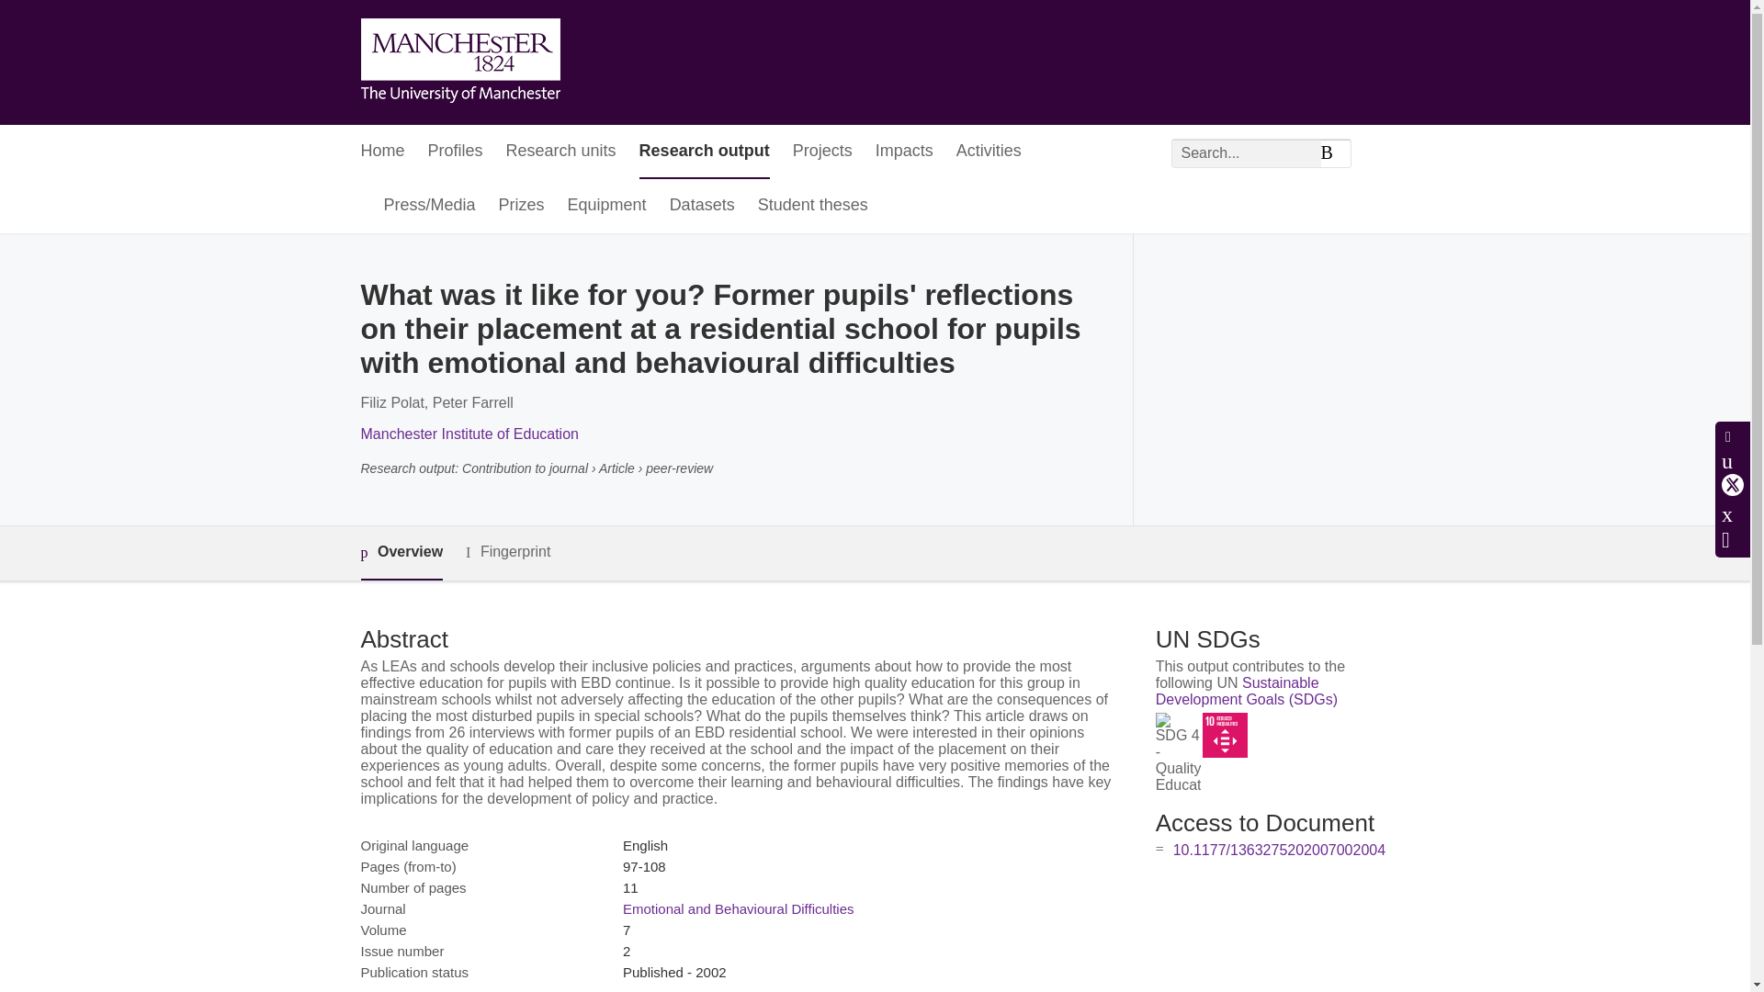 The image size is (1764, 992). What do you see at coordinates (469, 434) in the screenshot?
I see `Manchester Institute of Education` at bounding box center [469, 434].